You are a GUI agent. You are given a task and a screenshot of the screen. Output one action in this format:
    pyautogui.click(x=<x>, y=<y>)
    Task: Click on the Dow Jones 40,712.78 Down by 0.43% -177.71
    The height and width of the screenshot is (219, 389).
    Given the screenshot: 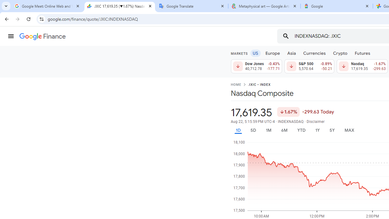 What is the action you would take?
    pyautogui.click(x=256, y=66)
    